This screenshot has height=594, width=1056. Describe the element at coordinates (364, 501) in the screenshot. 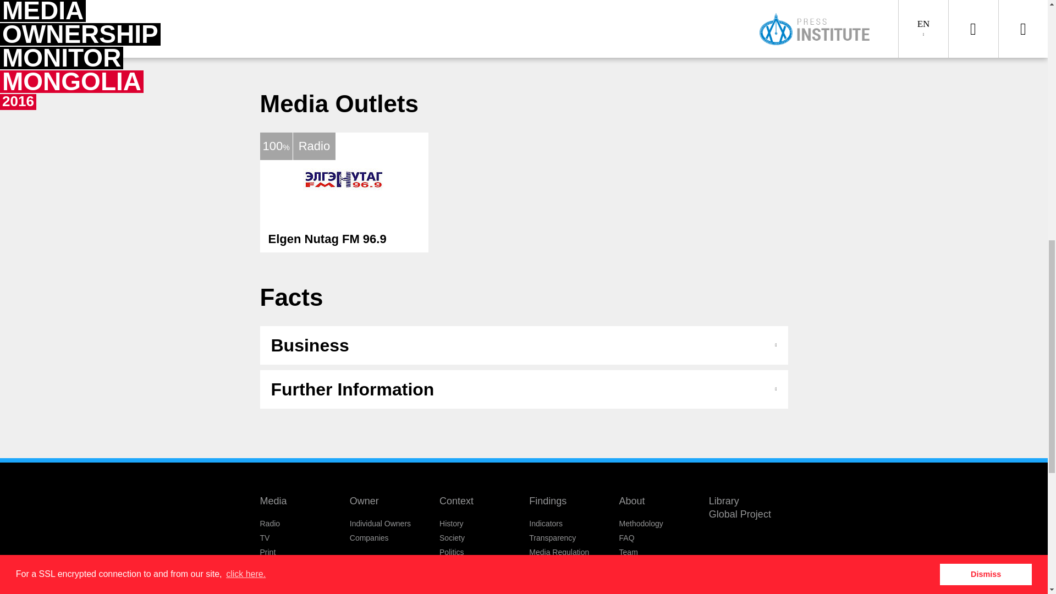

I see `Owner` at that location.